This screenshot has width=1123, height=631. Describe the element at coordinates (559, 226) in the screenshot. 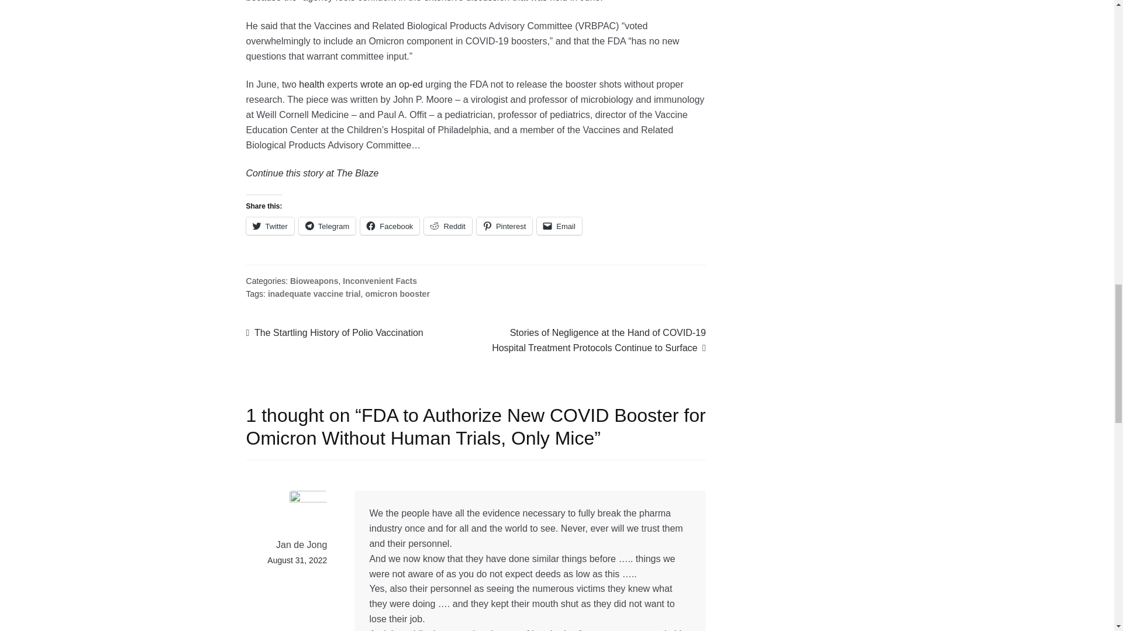

I see `Click to email a link to a friend` at that location.